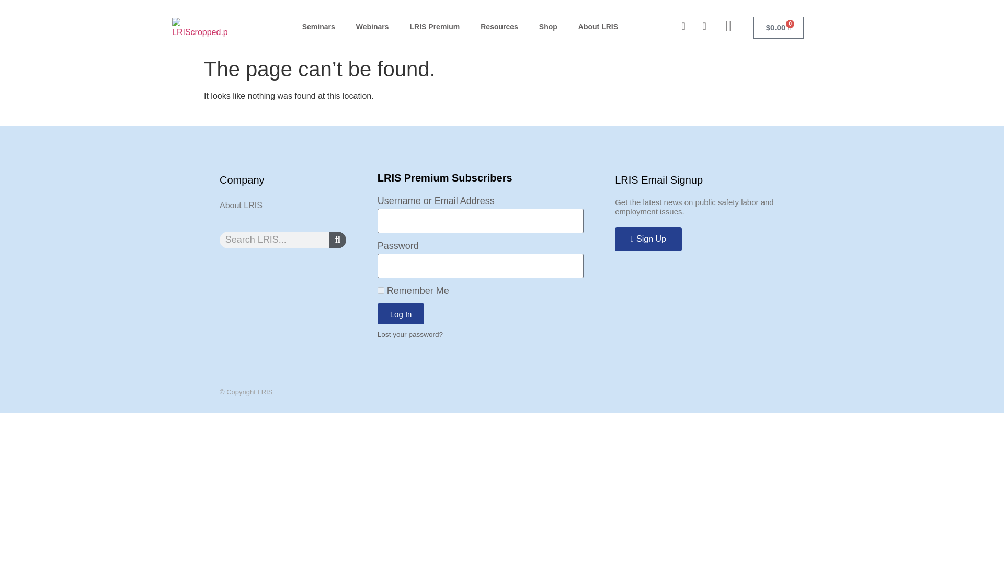  Describe the element at coordinates (435, 27) in the screenshot. I see `LRIS Premium` at that location.